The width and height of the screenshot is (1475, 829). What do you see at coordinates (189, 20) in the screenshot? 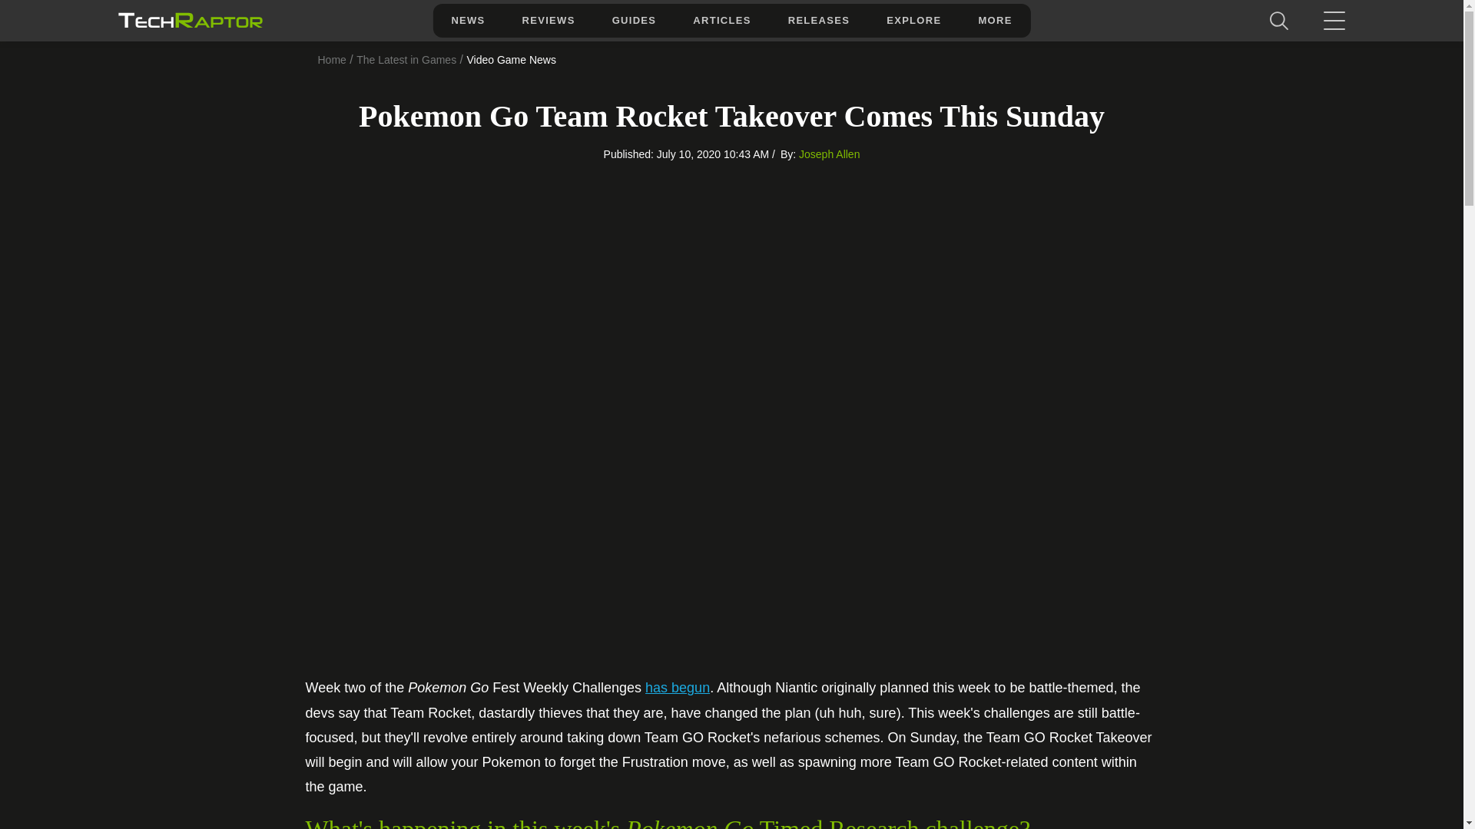
I see `TechRaptor Home` at bounding box center [189, 20].